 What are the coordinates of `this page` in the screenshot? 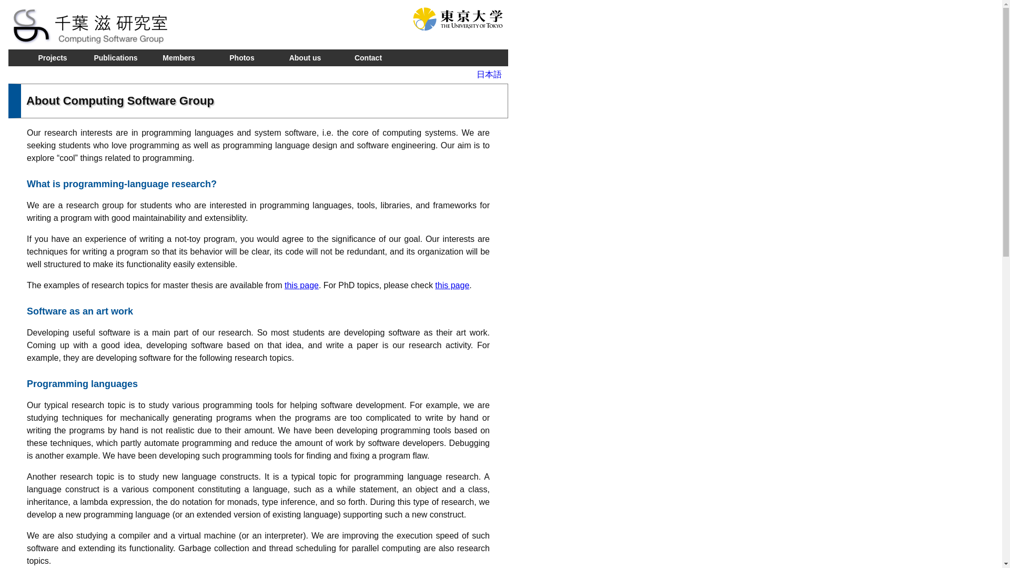 It's located at (302, 285).